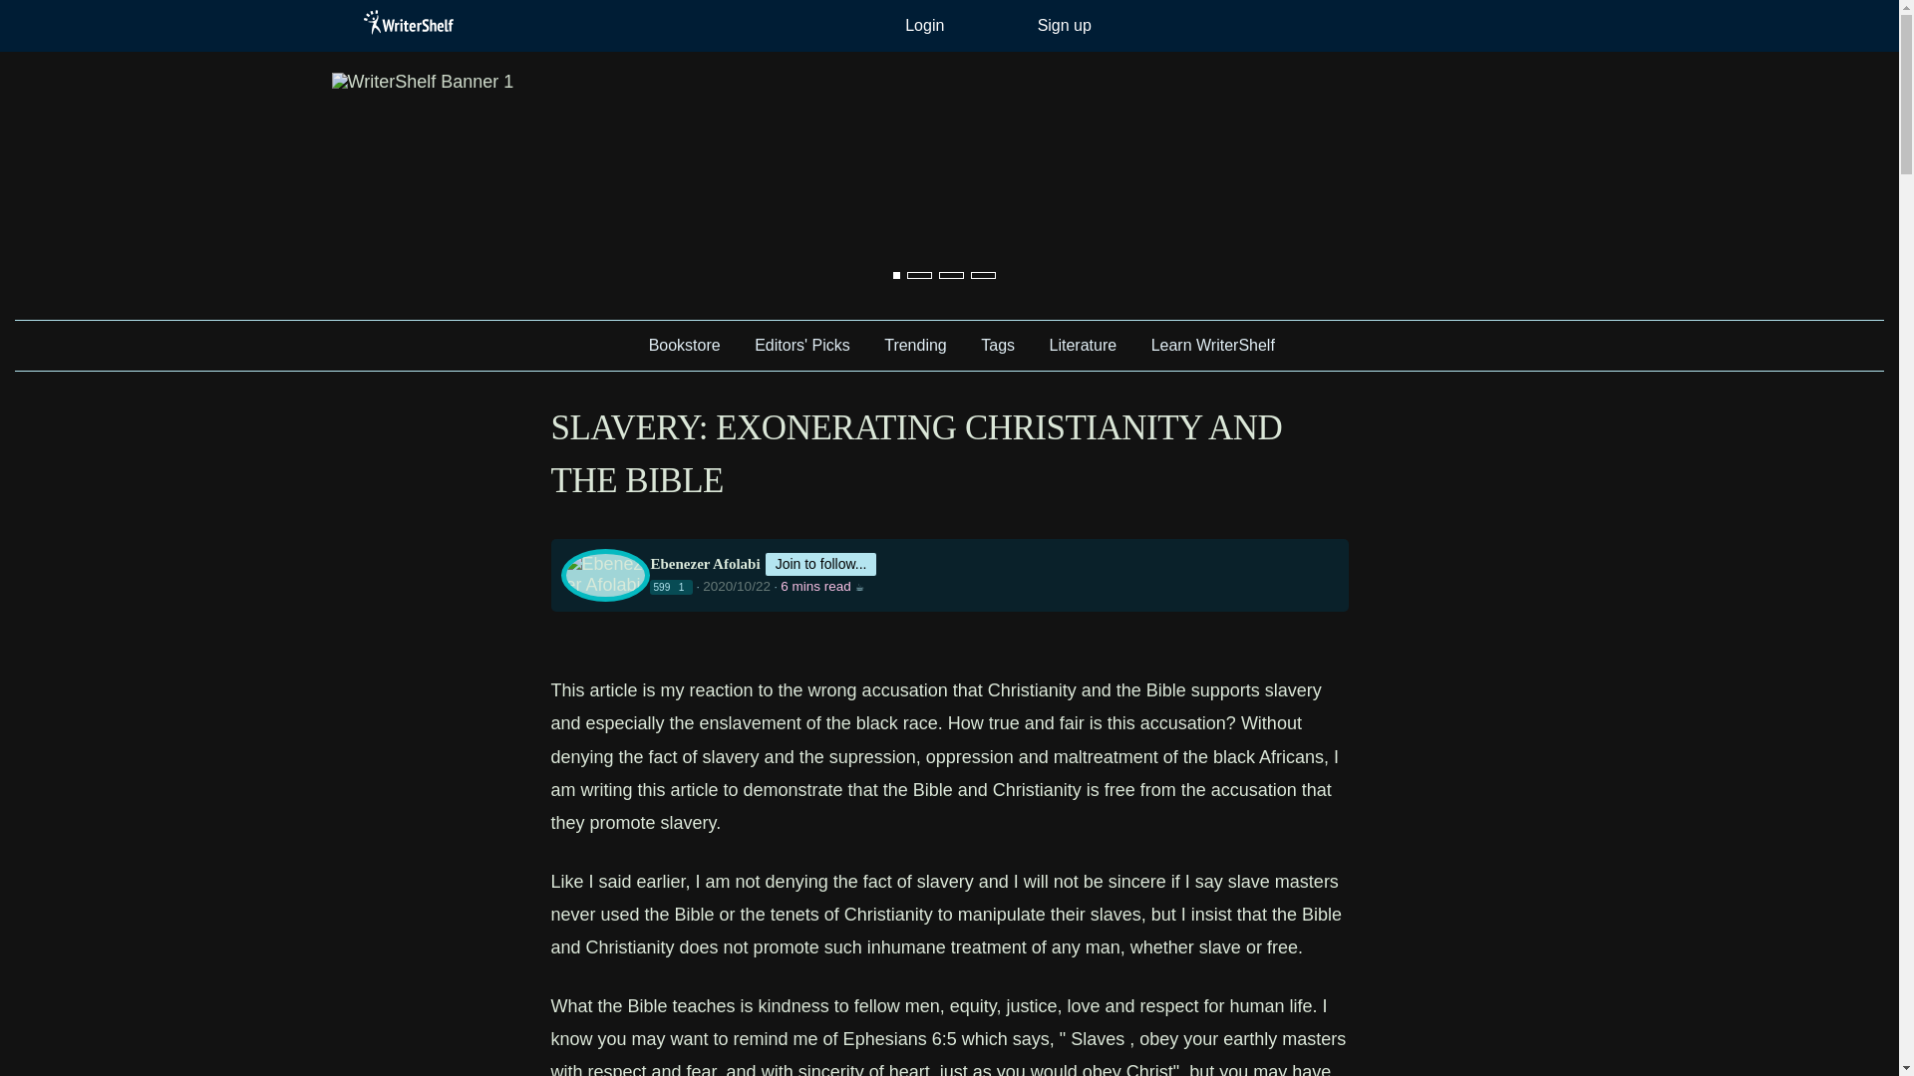  Describe the element at coordinates (915, 345) in the screenshot. I see `Trending` at that location.